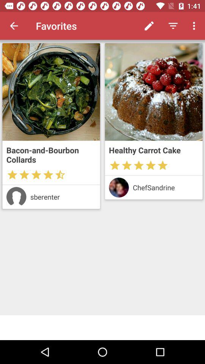 This screenshot has width=205, height=364. Describe the element at coordinates (51, 92) in the screenshot. I see `open recipe` at that location.